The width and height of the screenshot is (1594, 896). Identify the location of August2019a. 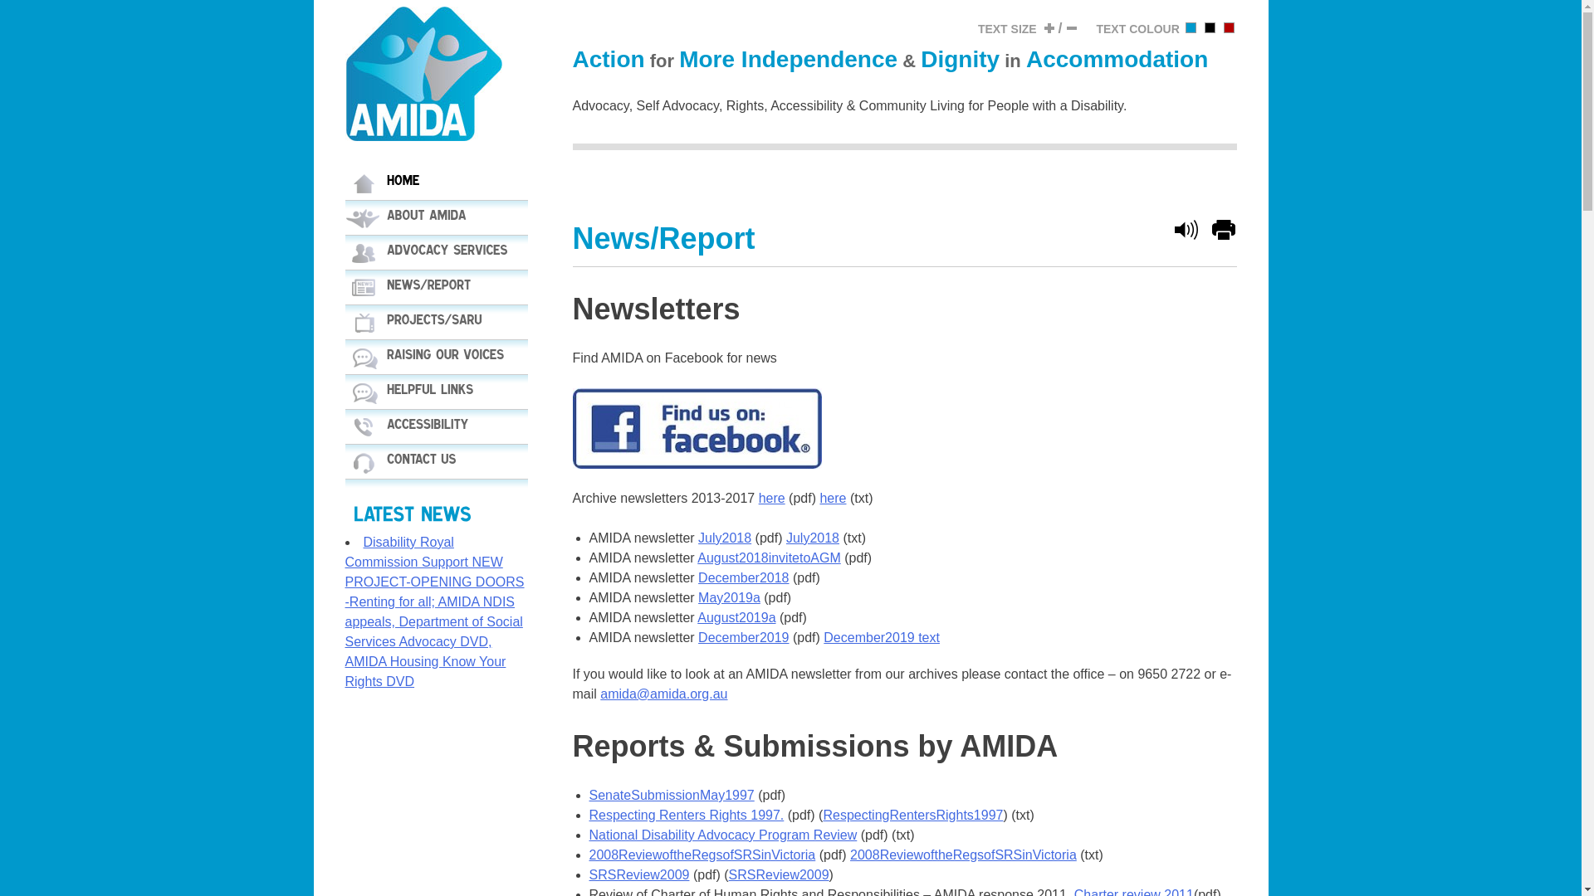
(736, 617).